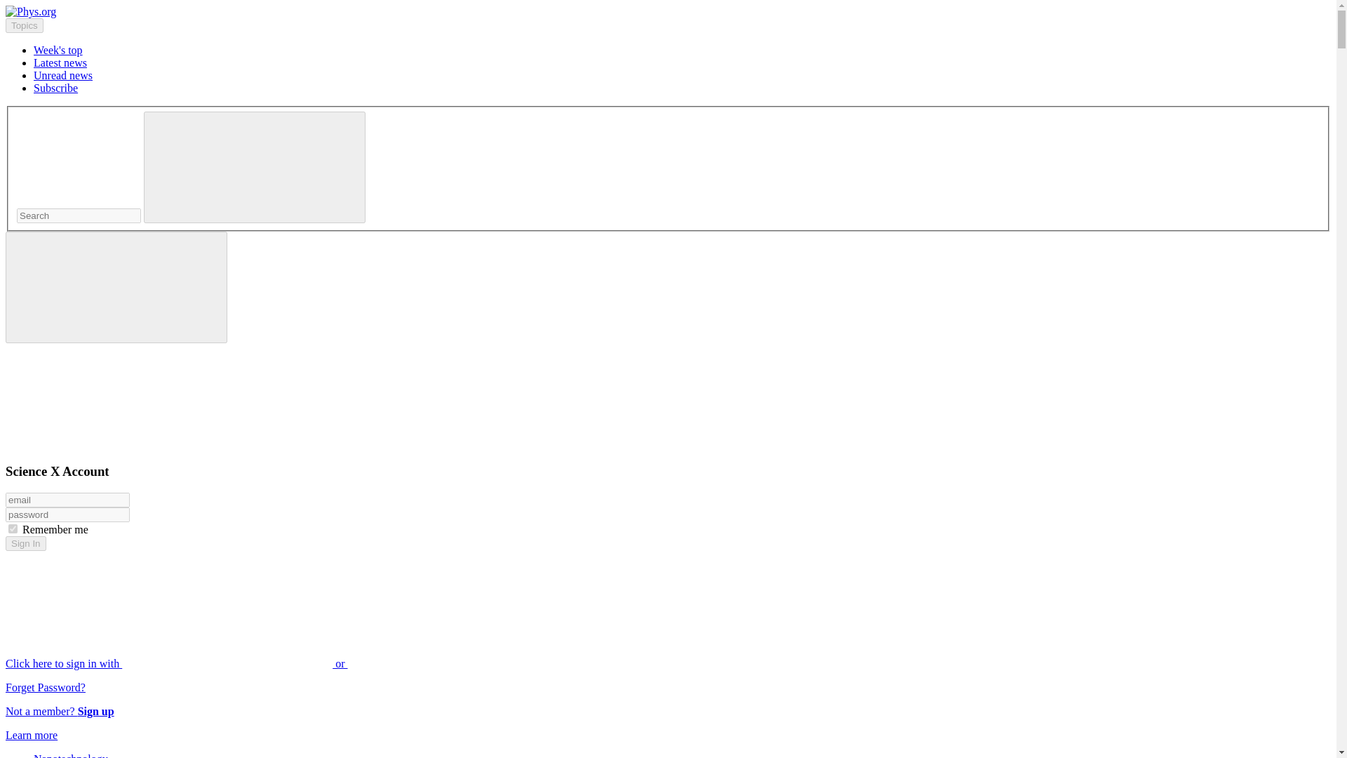  What do you see at coordinates (60, 711) in the screenshot?
I see `Not a member? Sign up` at bounding box center [60, 711].